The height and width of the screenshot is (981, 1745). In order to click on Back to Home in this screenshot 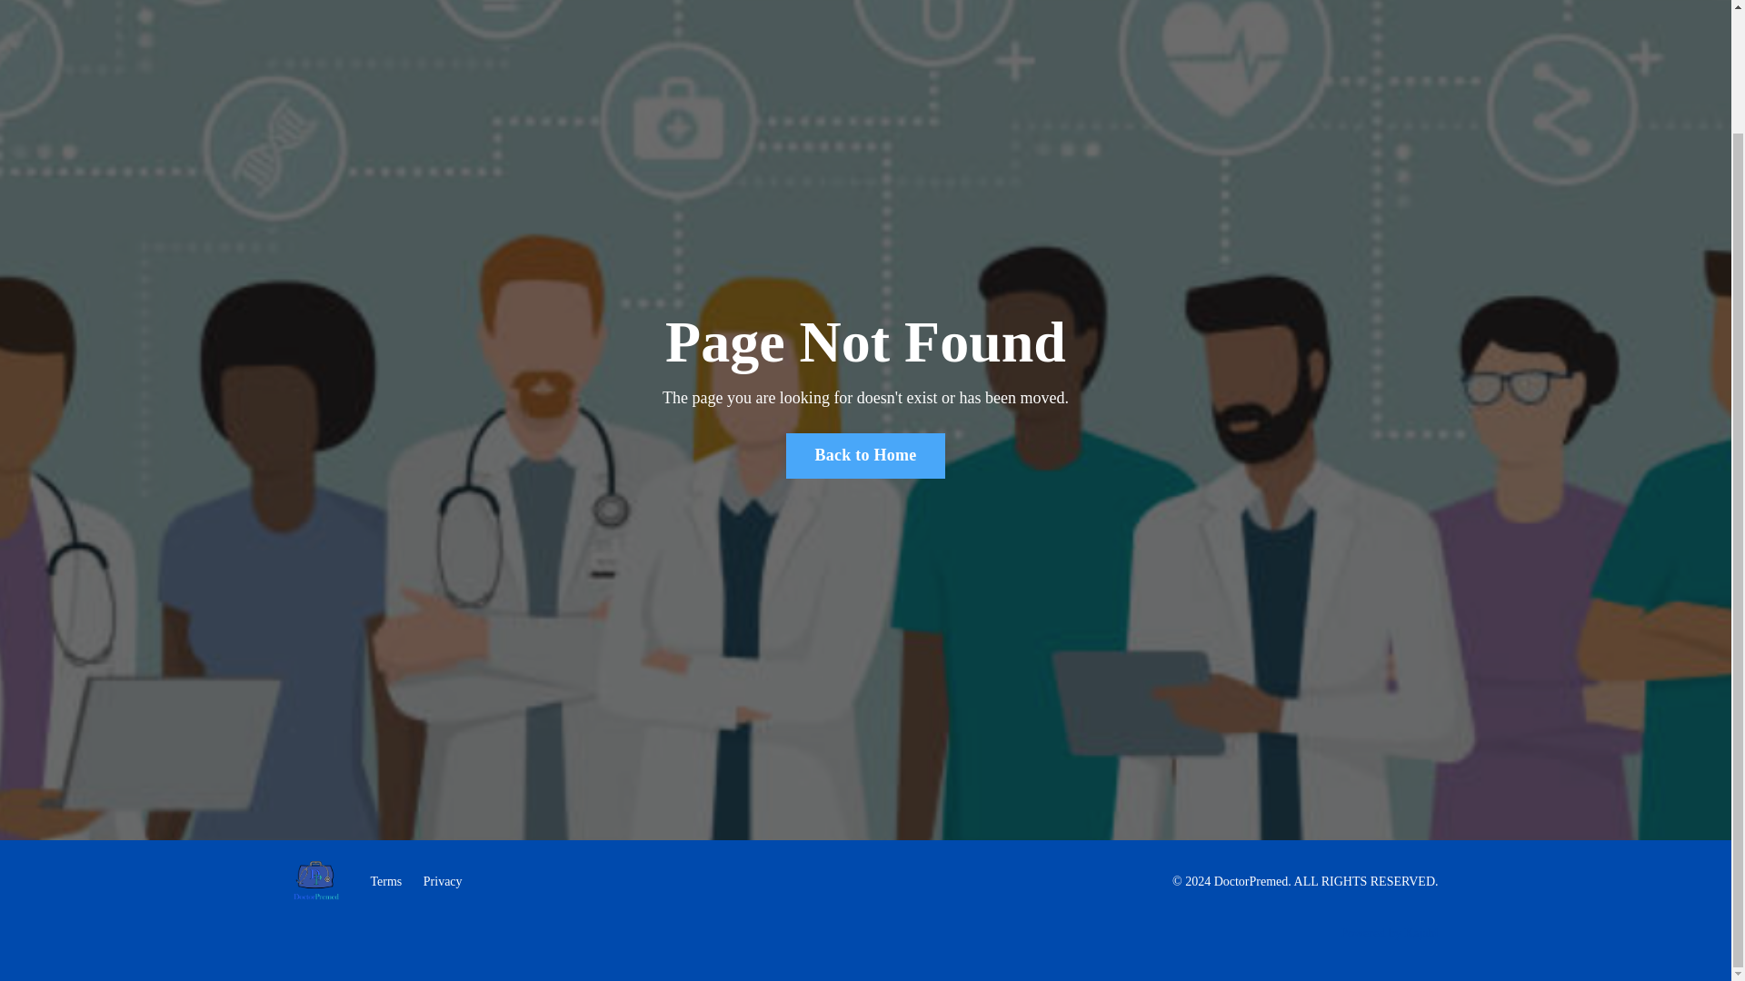, I will do `click(865, 456)`.